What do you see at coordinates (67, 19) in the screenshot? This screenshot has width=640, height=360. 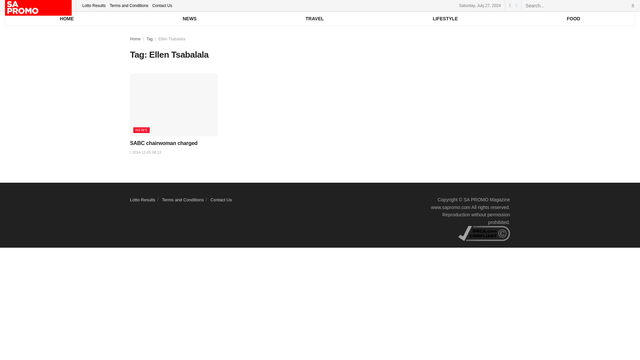 I see `HOME` at bounding box center [67, 19].